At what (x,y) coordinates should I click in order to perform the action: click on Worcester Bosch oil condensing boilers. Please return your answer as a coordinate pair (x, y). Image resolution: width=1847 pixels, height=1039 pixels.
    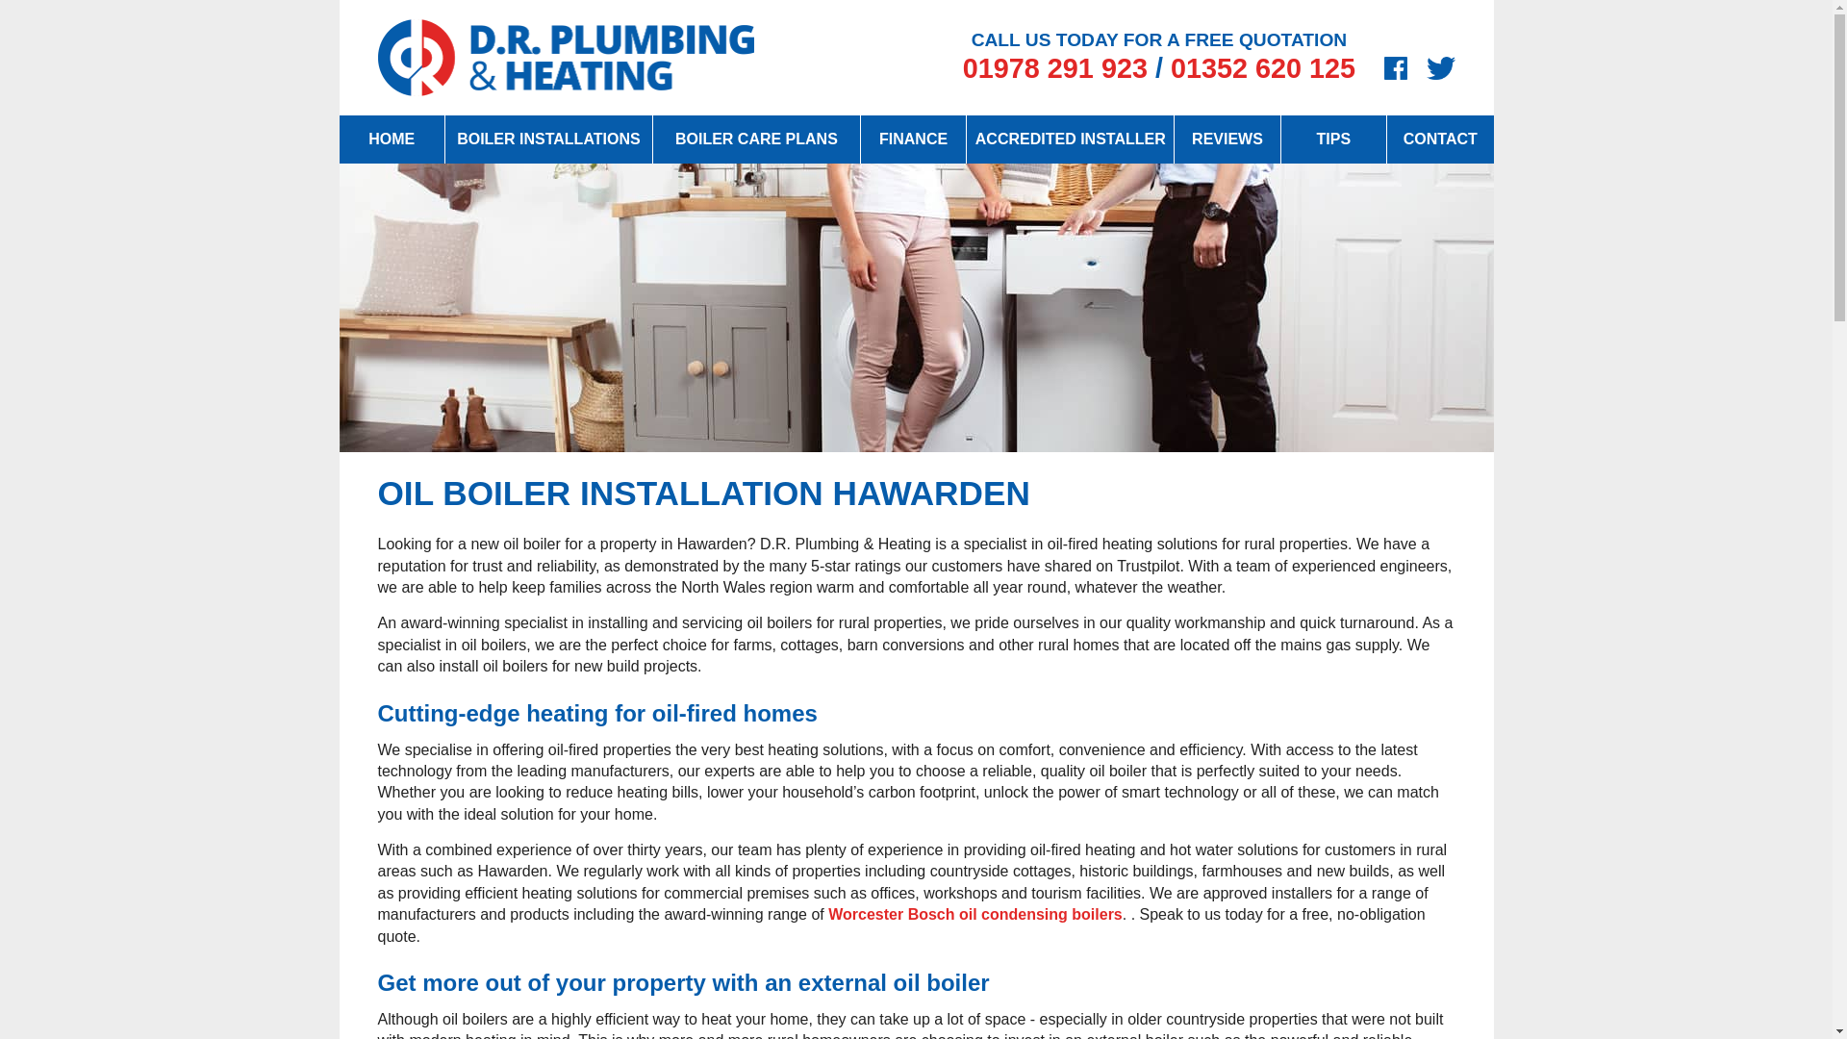
    Looking at the image, I should click on (975, 914).